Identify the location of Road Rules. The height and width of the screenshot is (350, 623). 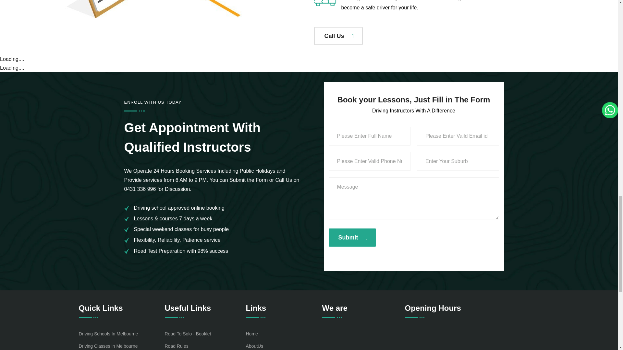
(177, 346).